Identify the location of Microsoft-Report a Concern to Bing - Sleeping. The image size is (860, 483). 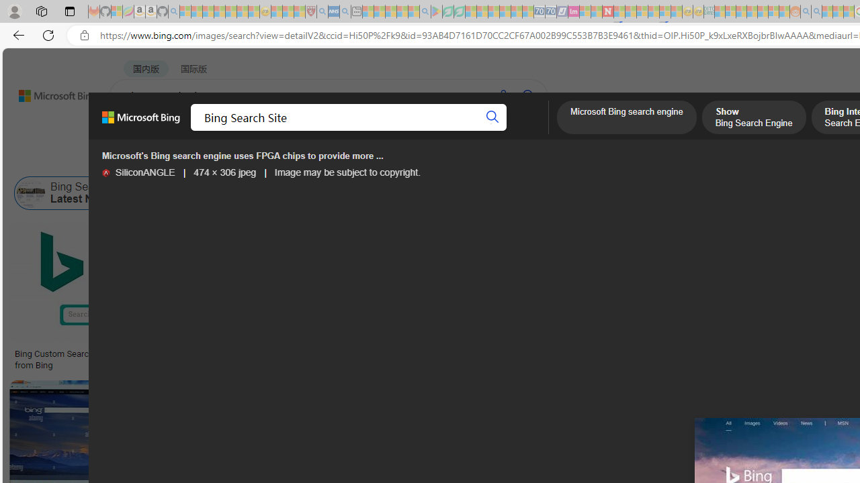
(117, 12).